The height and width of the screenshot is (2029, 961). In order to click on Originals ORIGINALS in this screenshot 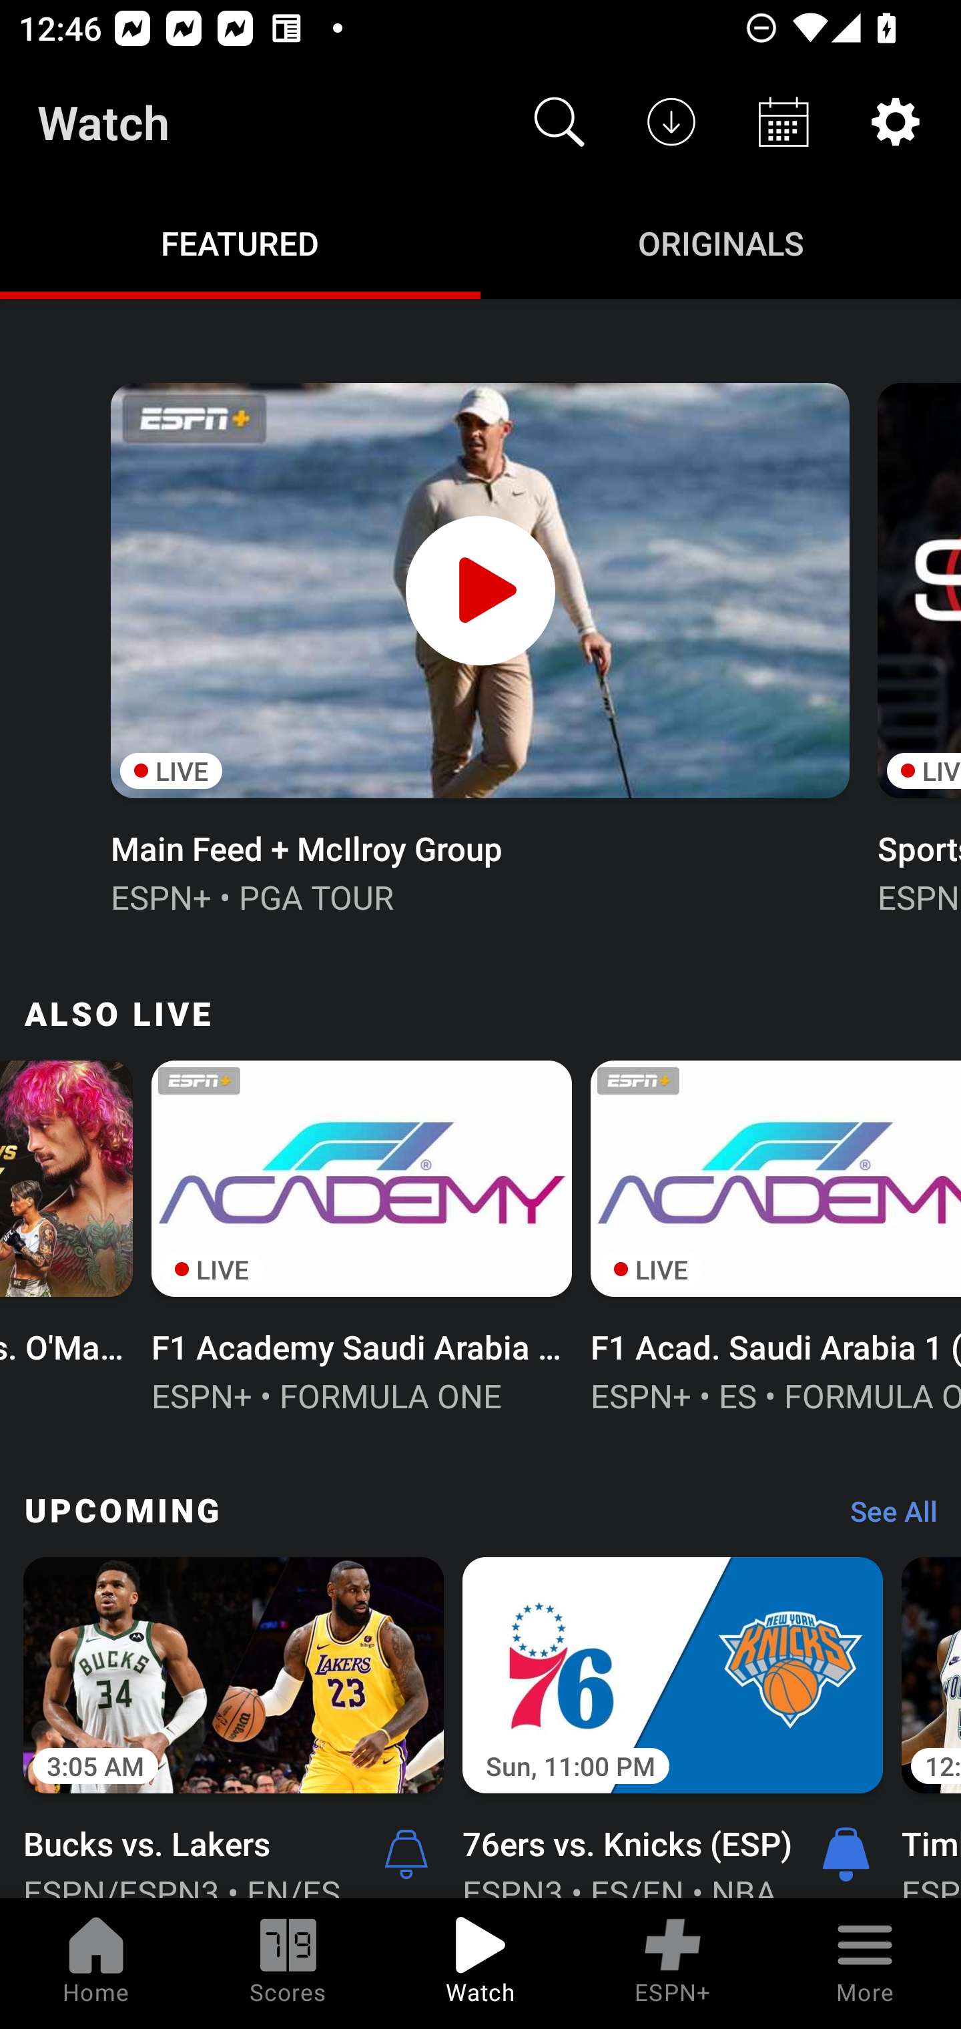, I will do `click(721, 242)`.